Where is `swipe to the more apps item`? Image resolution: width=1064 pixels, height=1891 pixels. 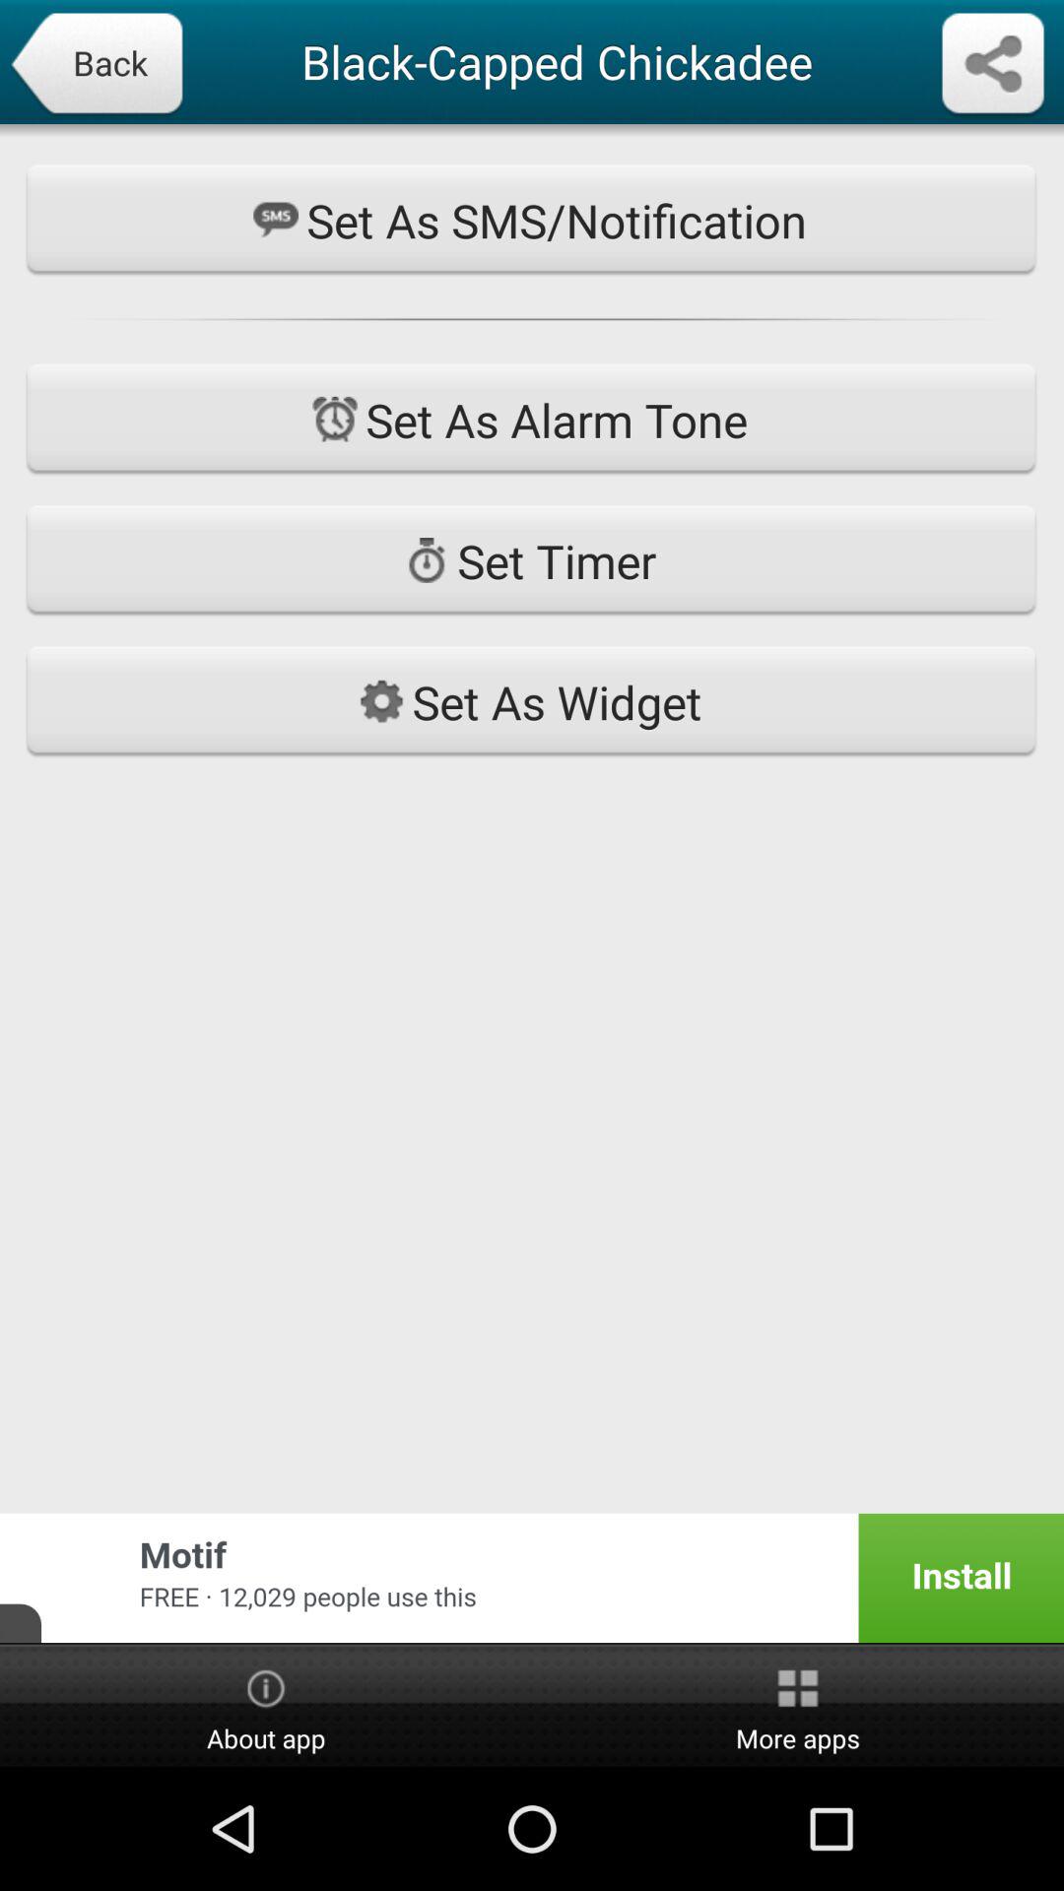
swipe to the more apps item is located at coordinates (798, 1707).